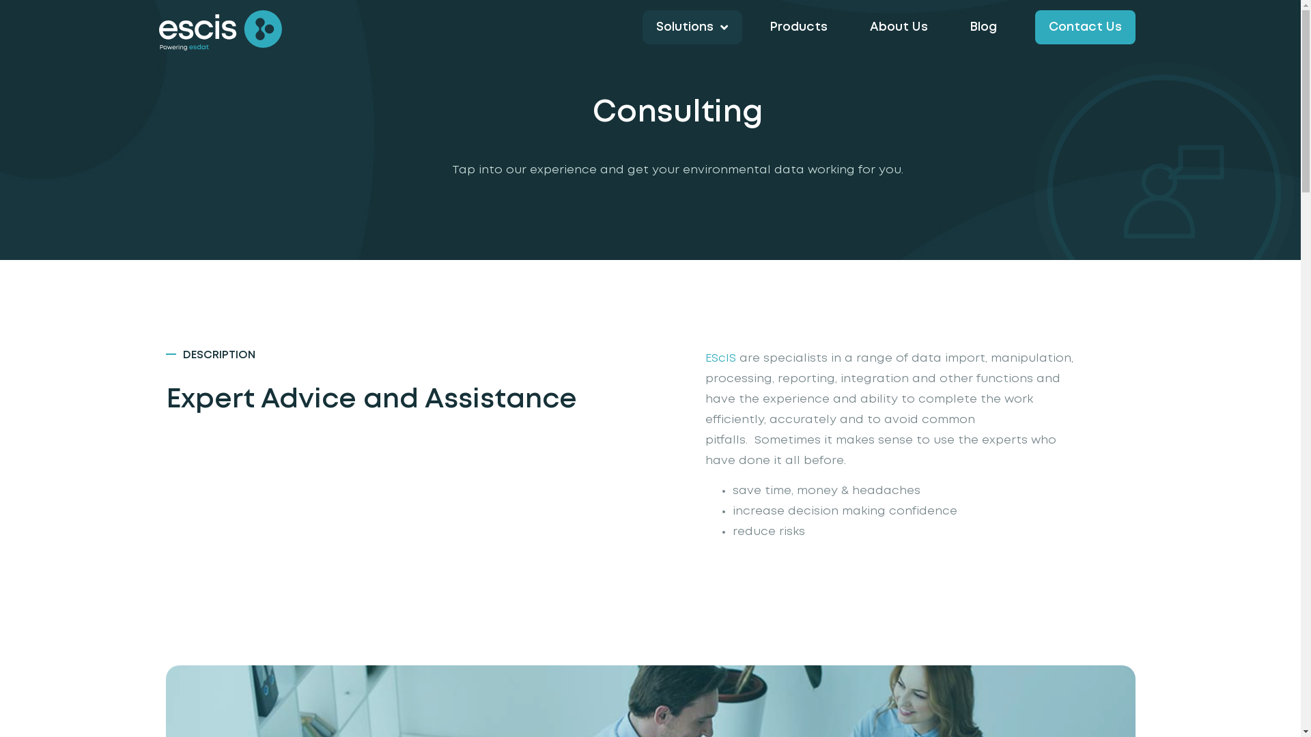 The image size is (1311, 737). I want to click on Contact Us, so click(1086, 27).